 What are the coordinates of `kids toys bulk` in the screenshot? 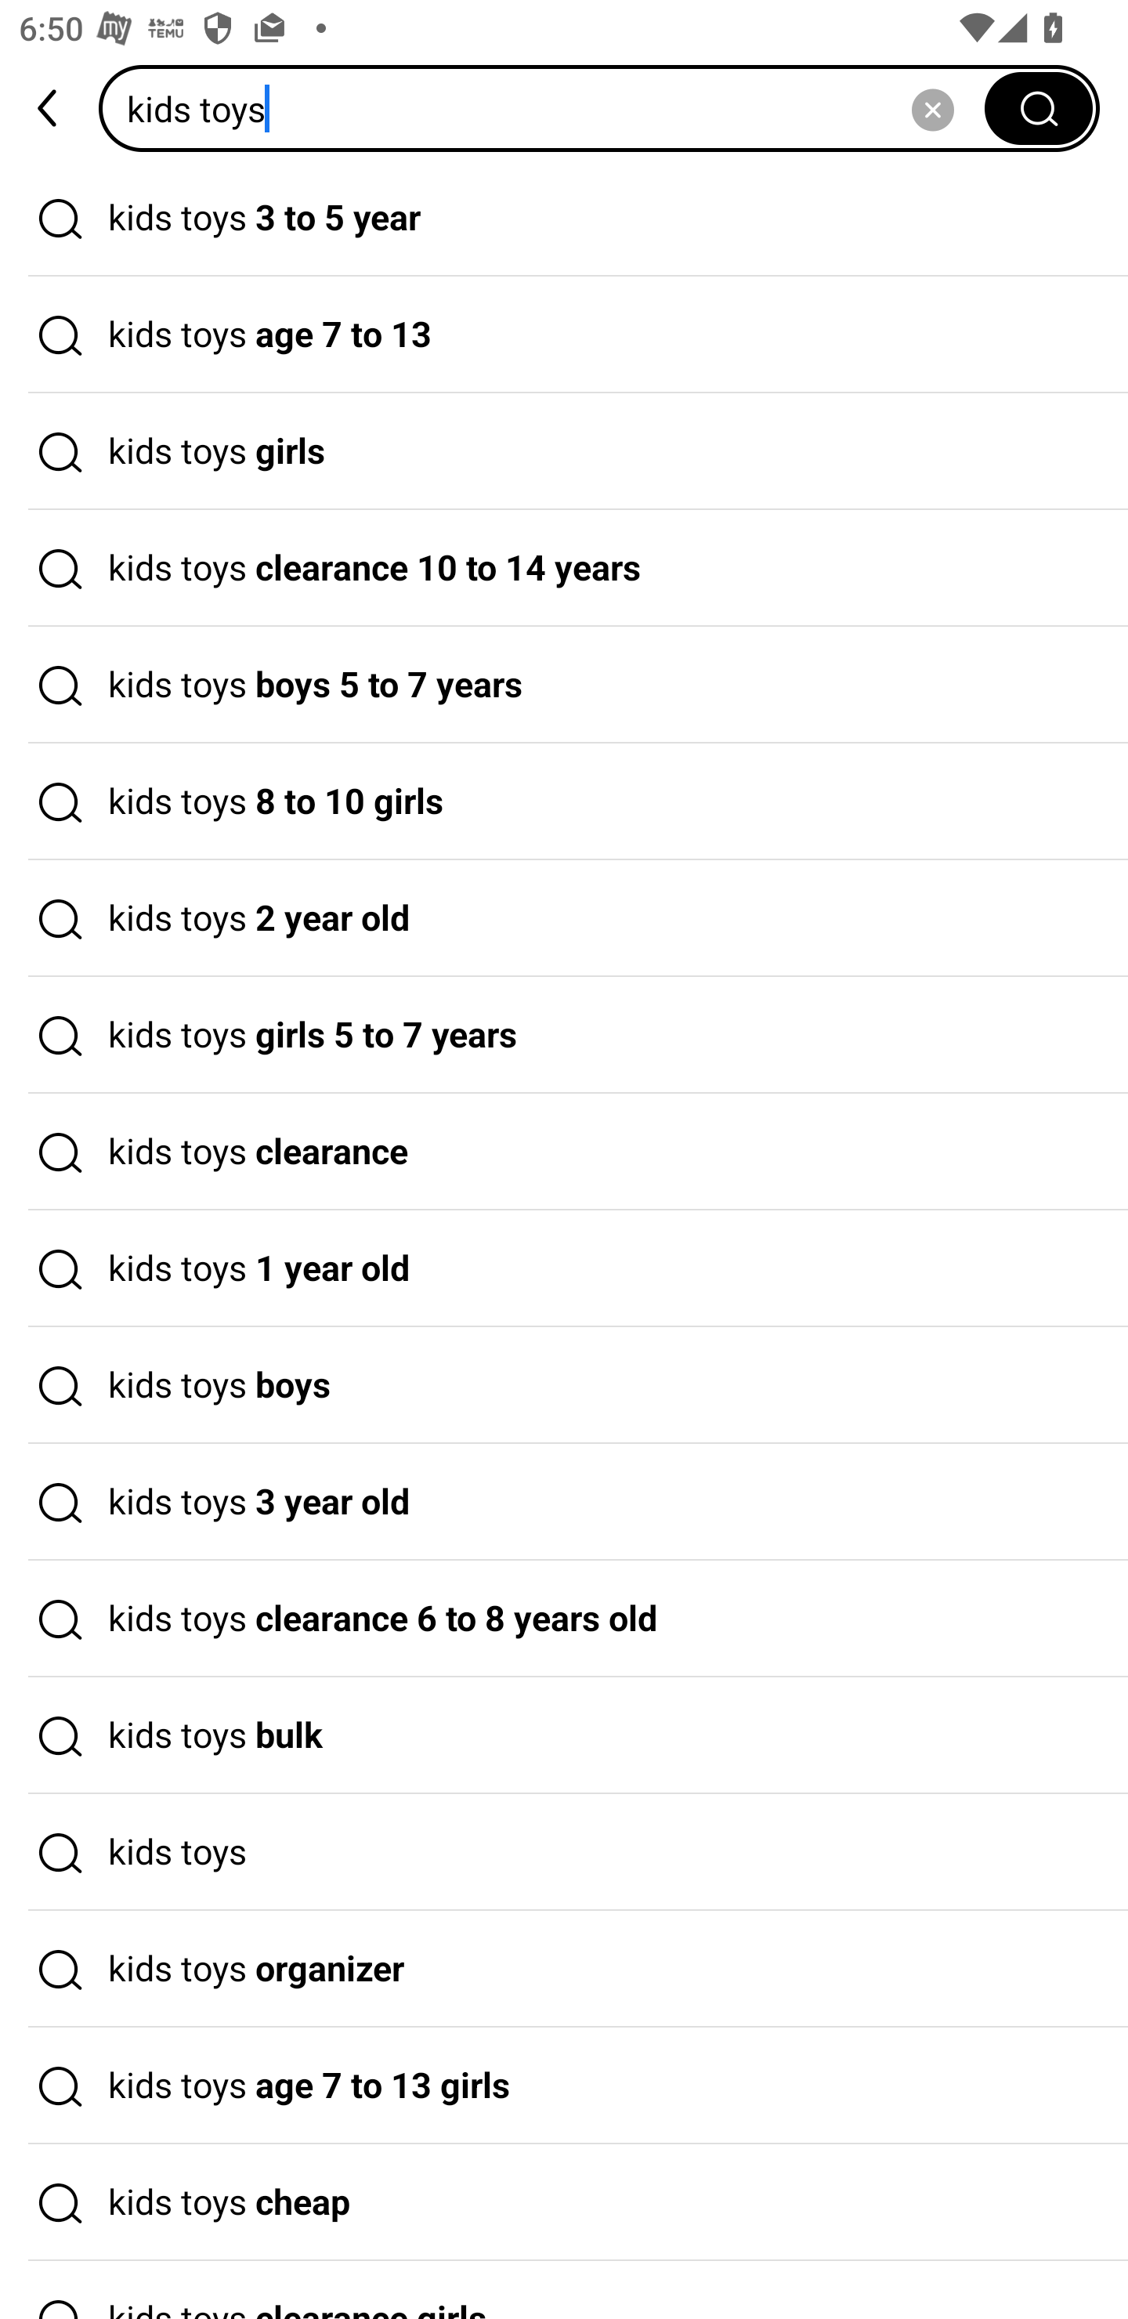 It's located at (564, 1736).